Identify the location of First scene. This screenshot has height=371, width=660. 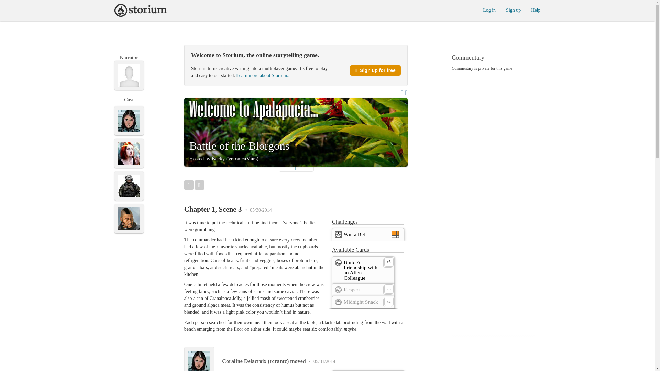
(188, 185).